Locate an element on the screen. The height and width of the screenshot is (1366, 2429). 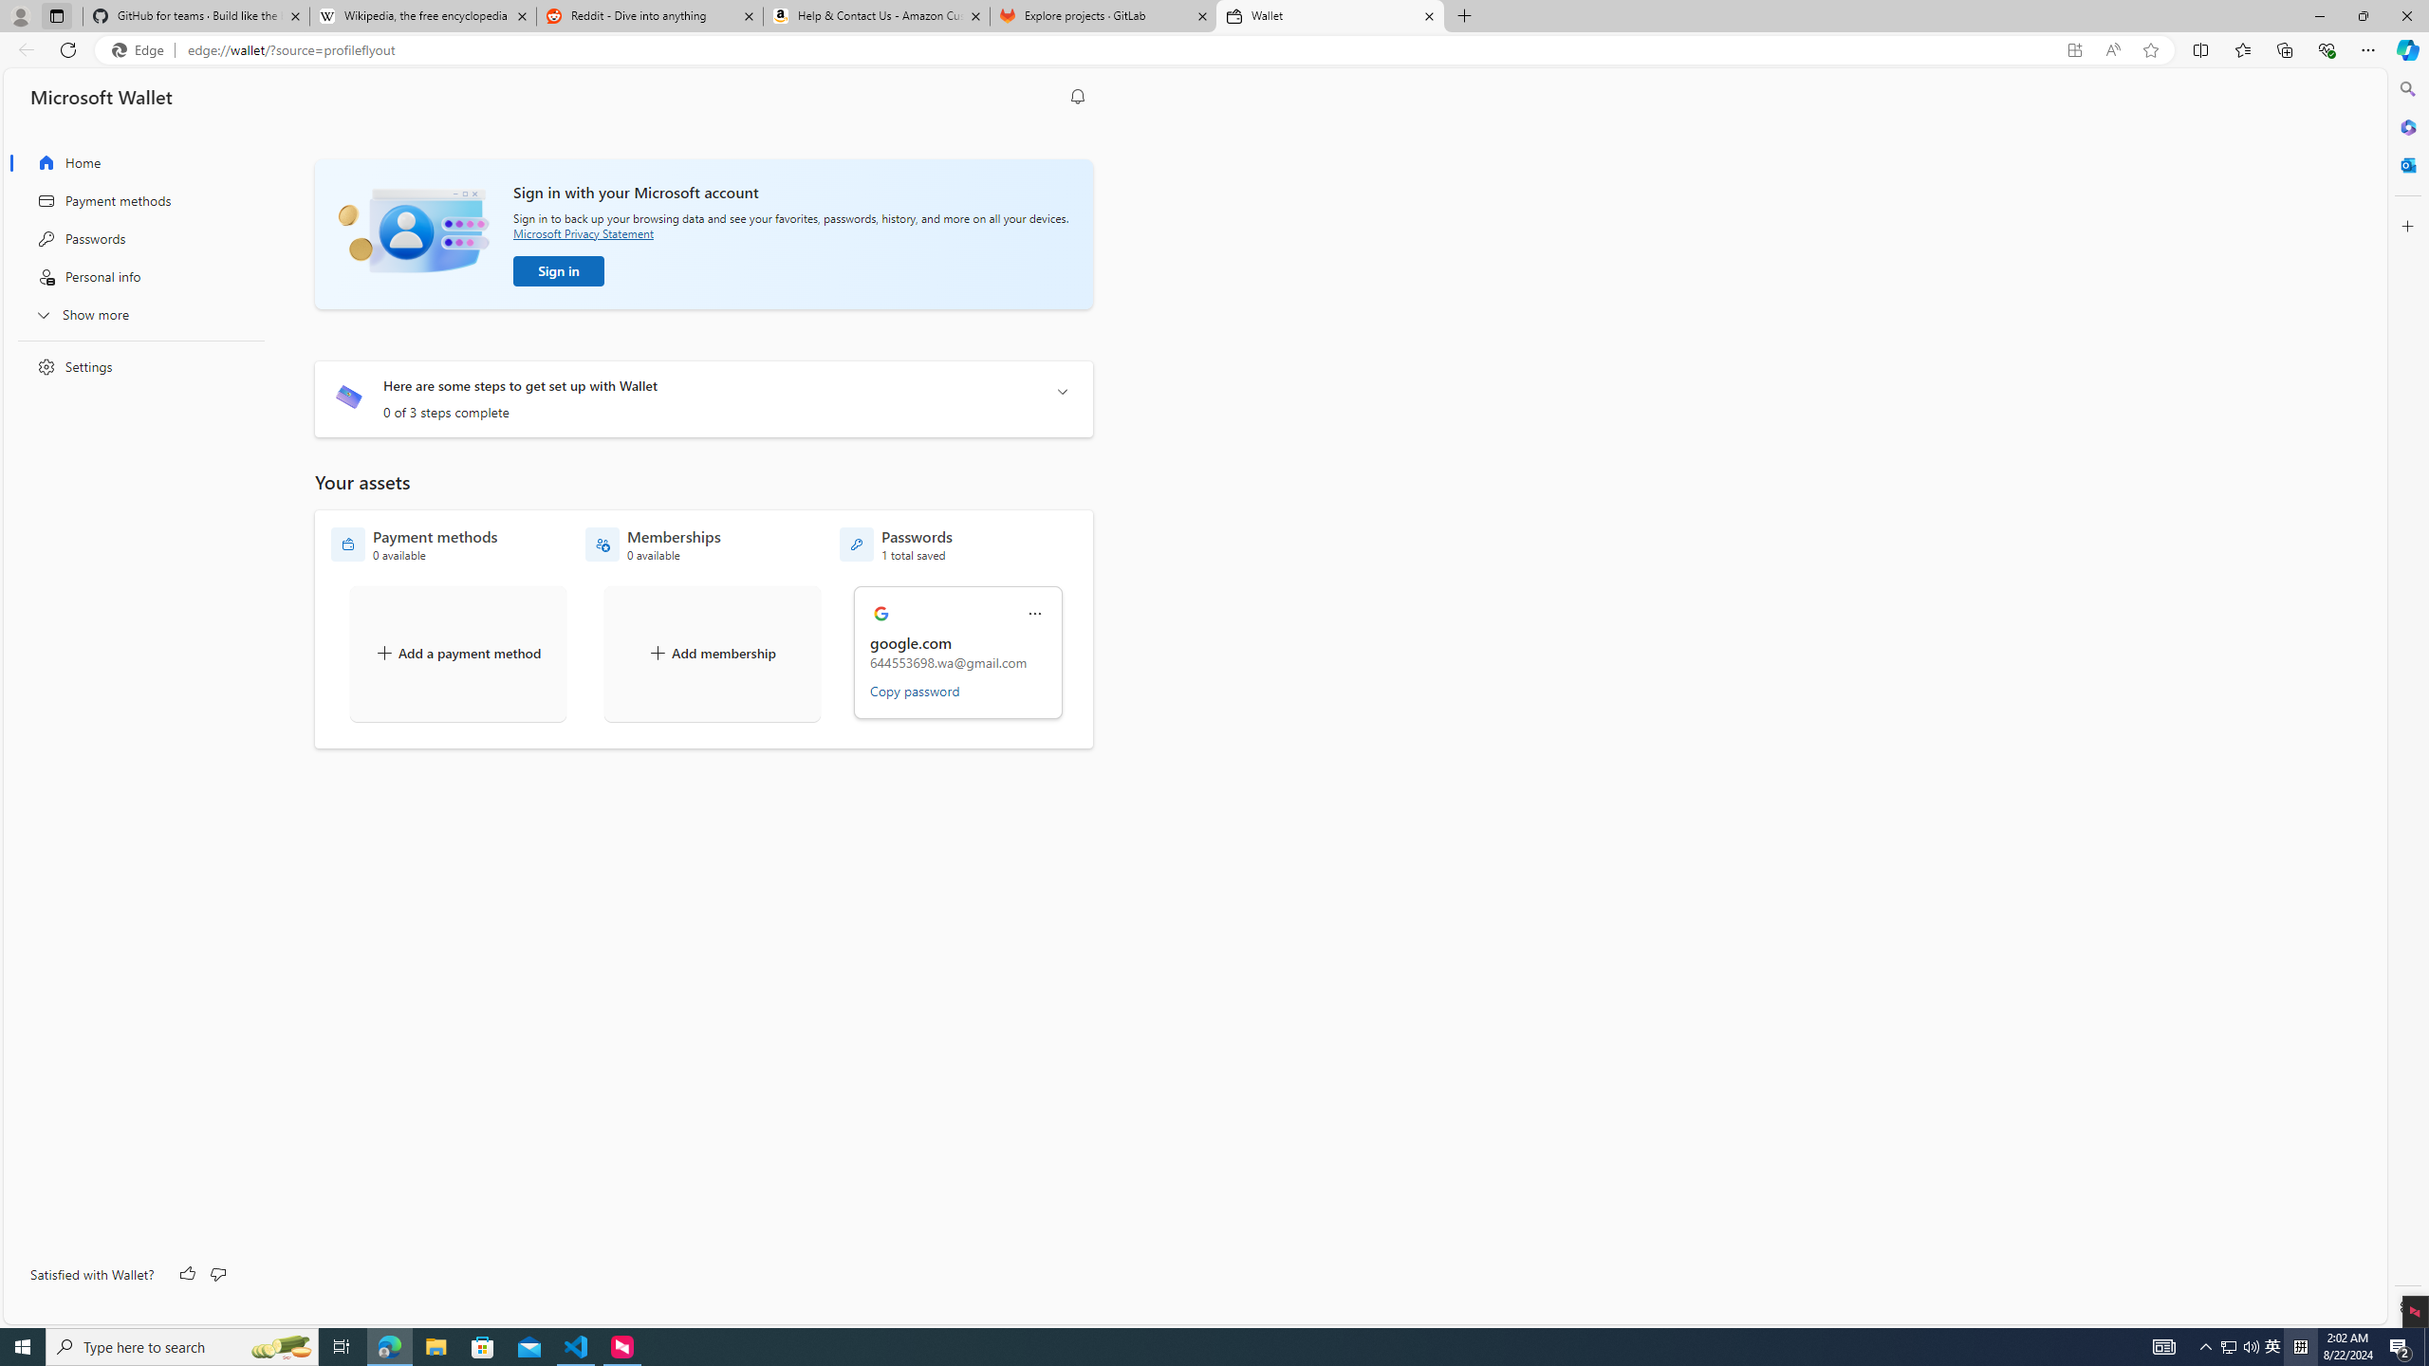
Notification is located at coordinates (1078, 97).